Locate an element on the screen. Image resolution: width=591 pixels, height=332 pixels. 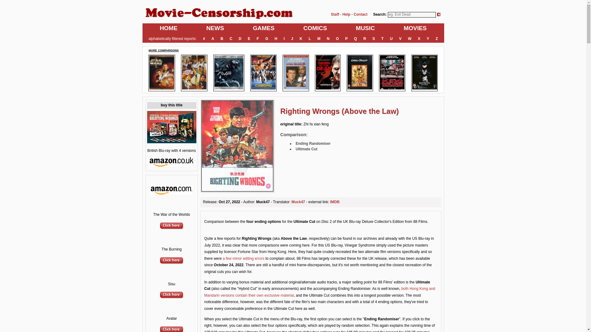
Contact is located at coordinates (360, 14).